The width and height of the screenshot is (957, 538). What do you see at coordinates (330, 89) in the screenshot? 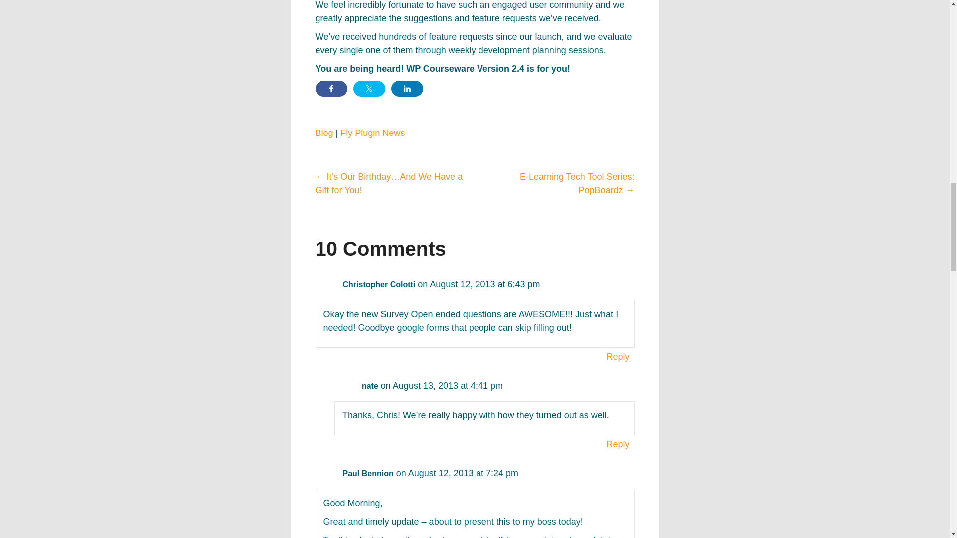
I see `Share on Facebook` at bounding box center [330, 89].